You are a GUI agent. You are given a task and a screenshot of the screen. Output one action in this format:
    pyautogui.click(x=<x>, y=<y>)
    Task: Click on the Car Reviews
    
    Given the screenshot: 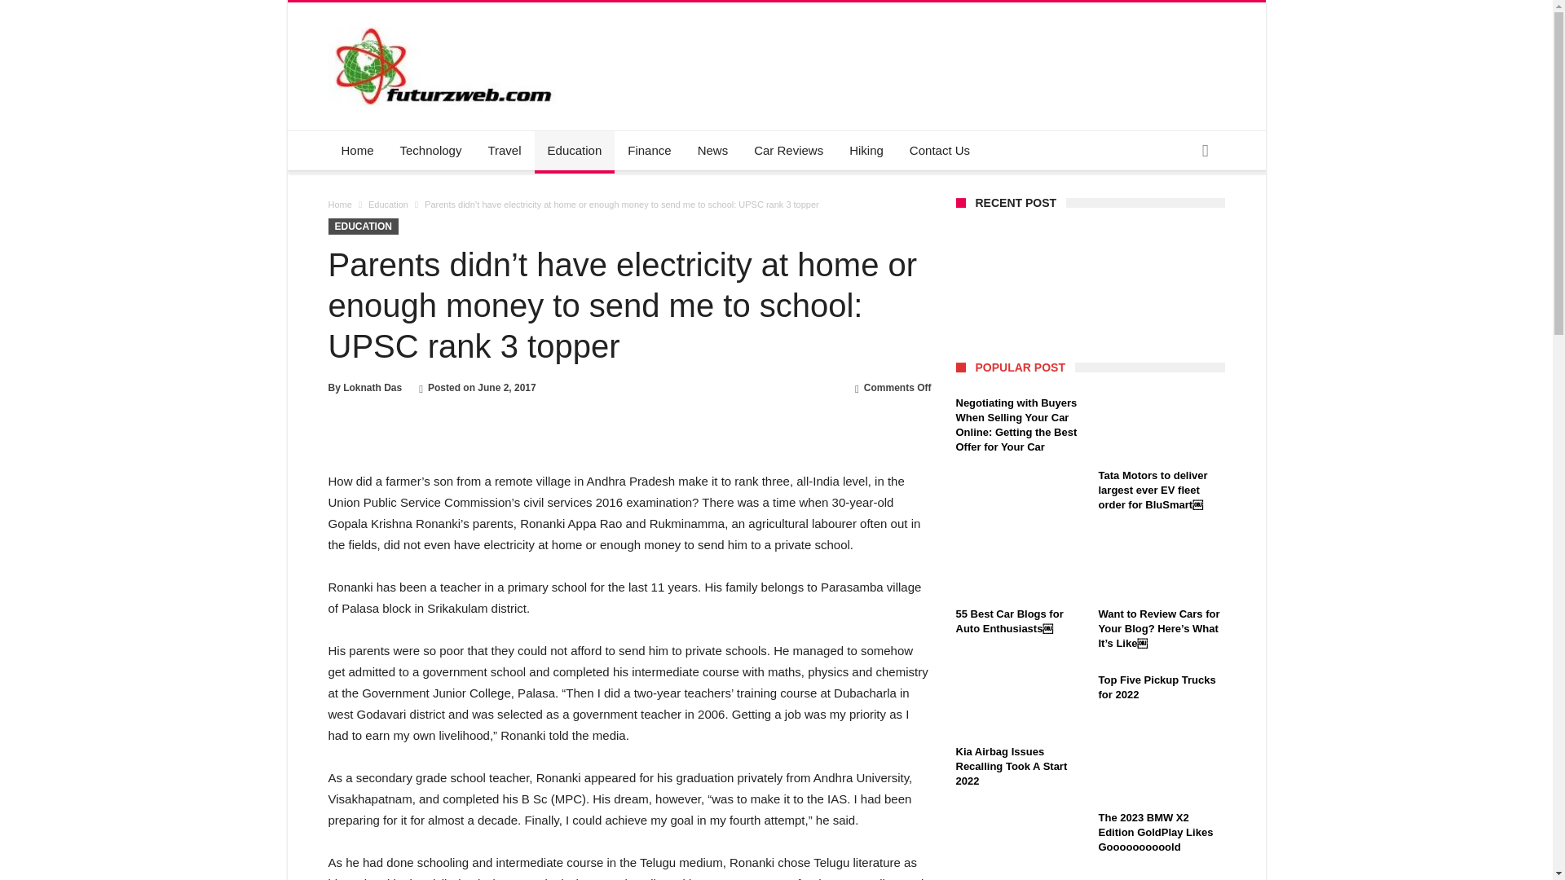 What is the action you would take?
    pyautogui.click(x=787, y=150)
    